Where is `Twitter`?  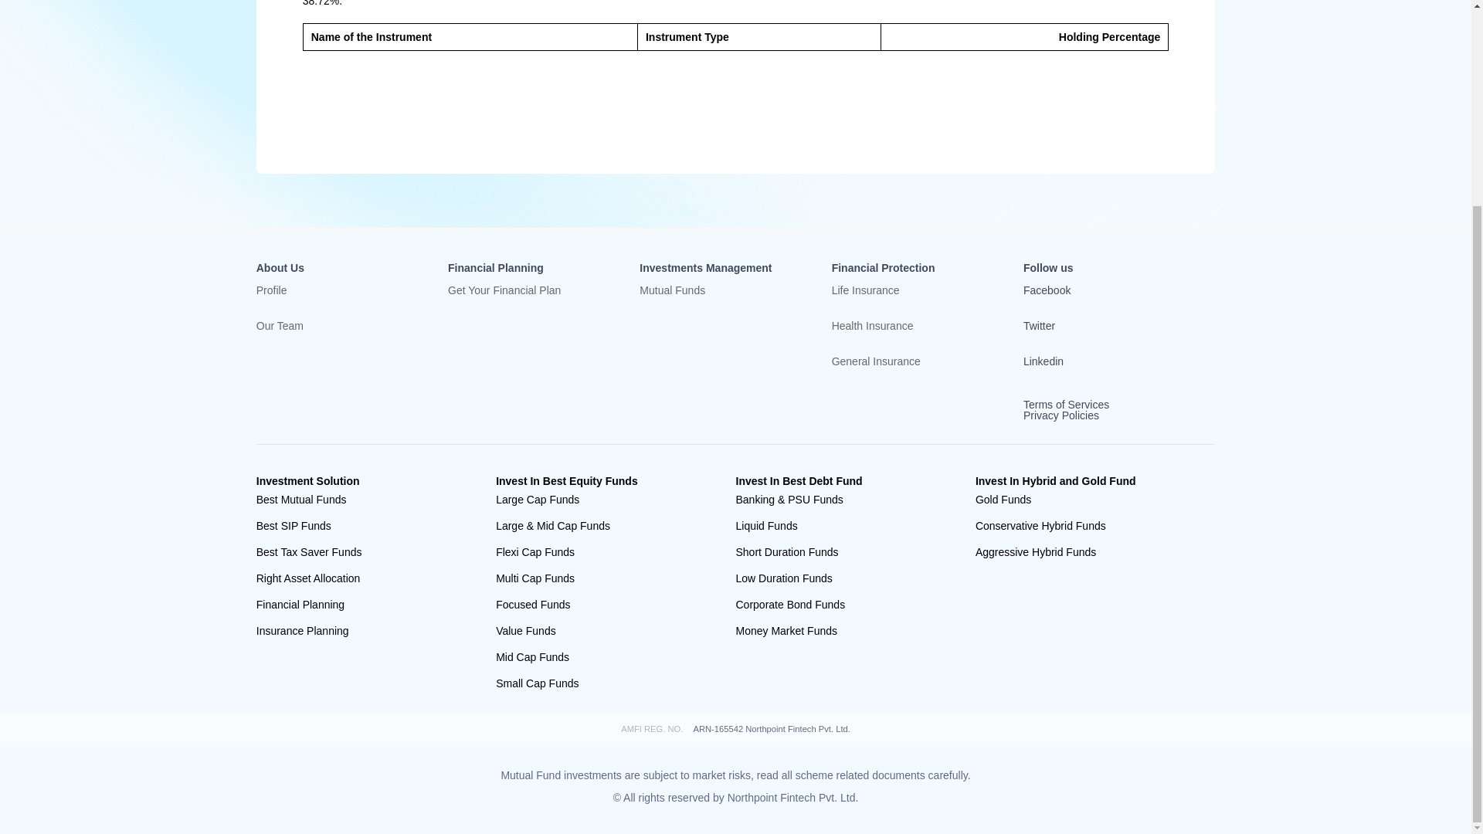
Twitter is located at coordinates (1095, 325).